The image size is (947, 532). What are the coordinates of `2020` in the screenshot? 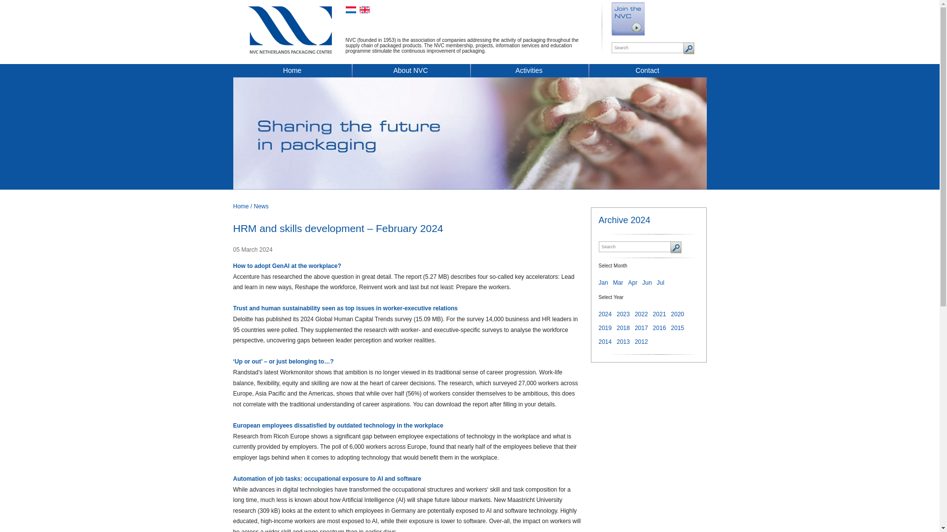 It's located at (677, 314).